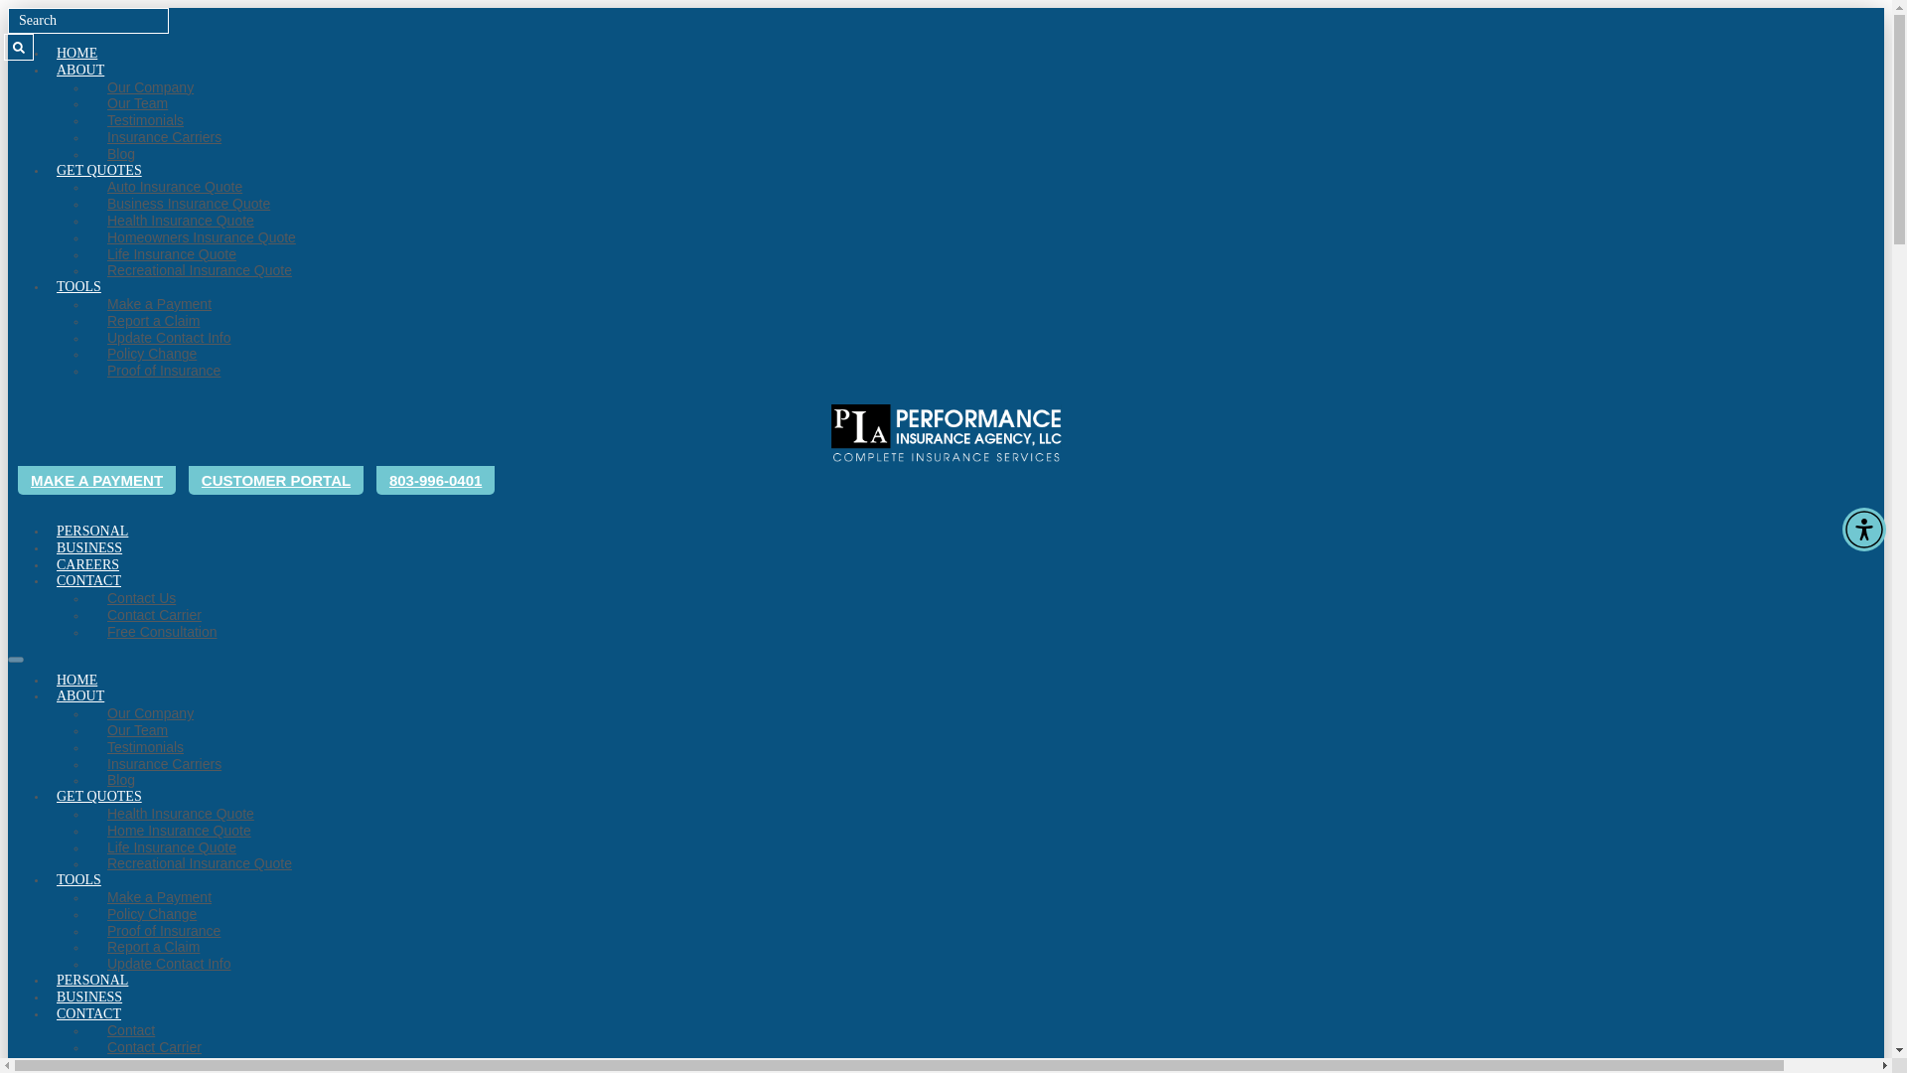 The width and height of the screenshot is (1907, 1073). What do you see at coordinates (137, 103) in the screenshot?
I see `Our Team` at bounding box center [137, 103].